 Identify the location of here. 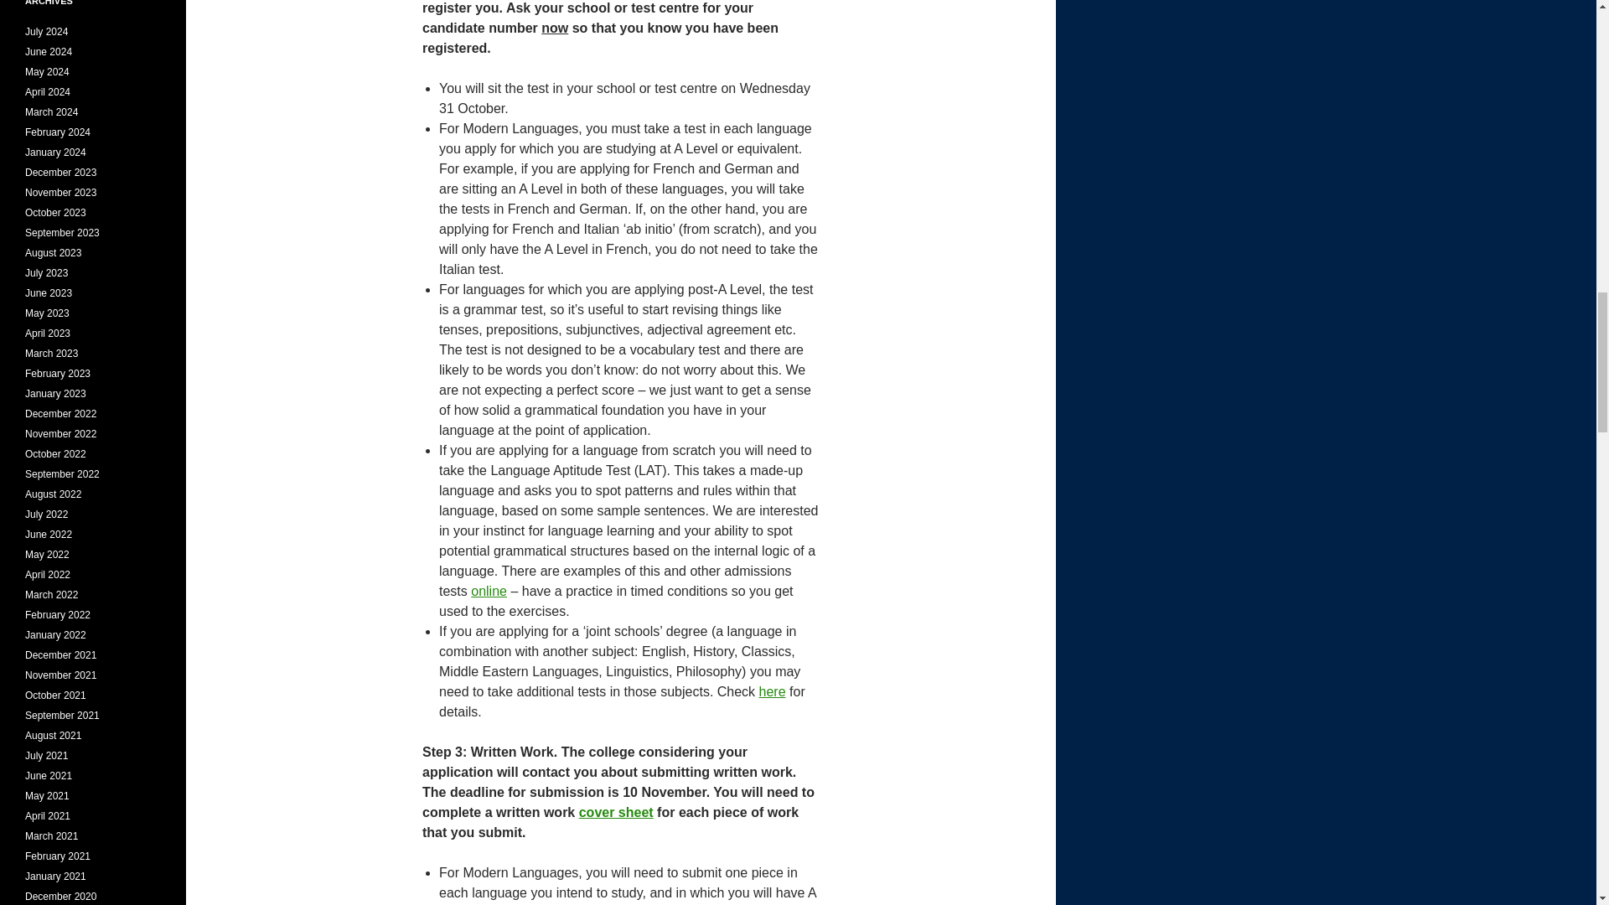
(773, 690).